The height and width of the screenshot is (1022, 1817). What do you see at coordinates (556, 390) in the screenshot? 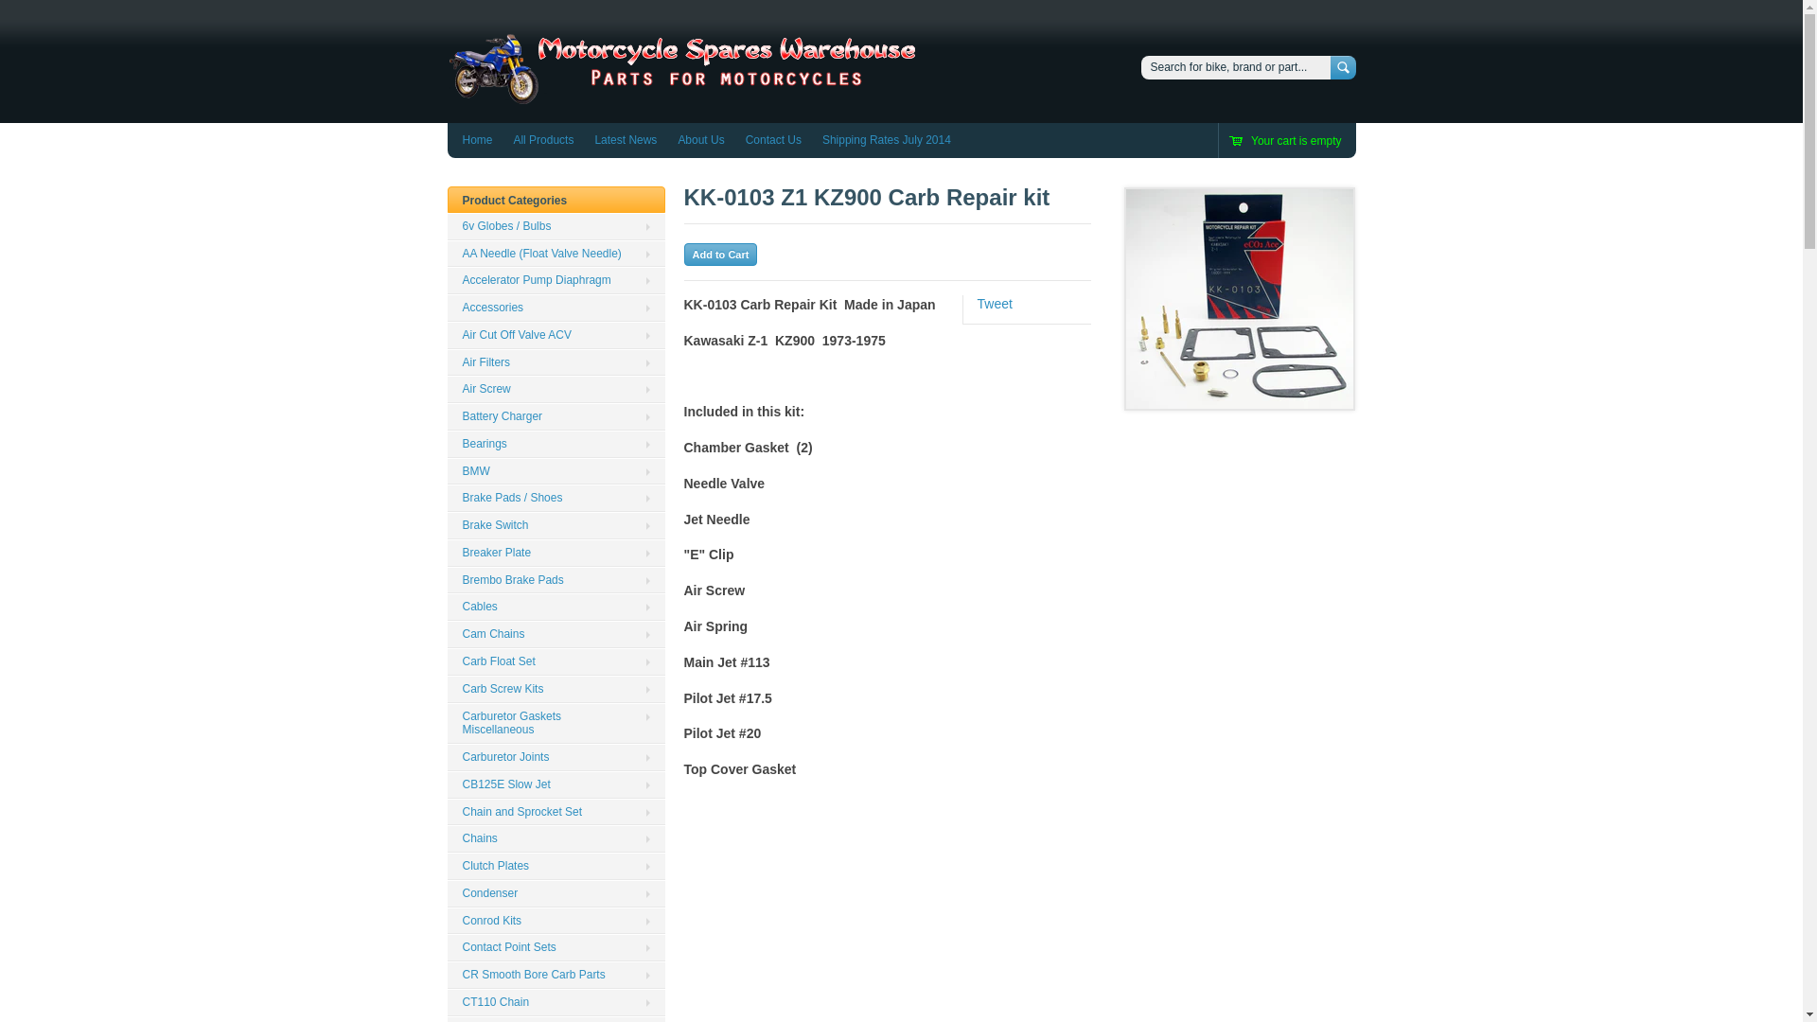
I see `Air Screw` at bounding box center [556, 390].